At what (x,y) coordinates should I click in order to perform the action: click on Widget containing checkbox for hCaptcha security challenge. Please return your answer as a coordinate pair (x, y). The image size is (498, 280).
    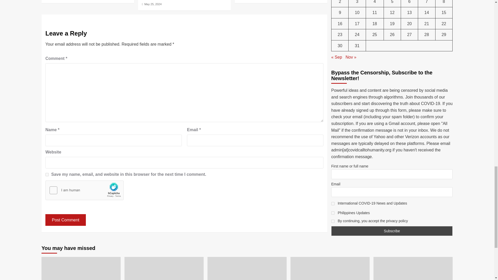
    Looking at the image, I should click on (85, 190).